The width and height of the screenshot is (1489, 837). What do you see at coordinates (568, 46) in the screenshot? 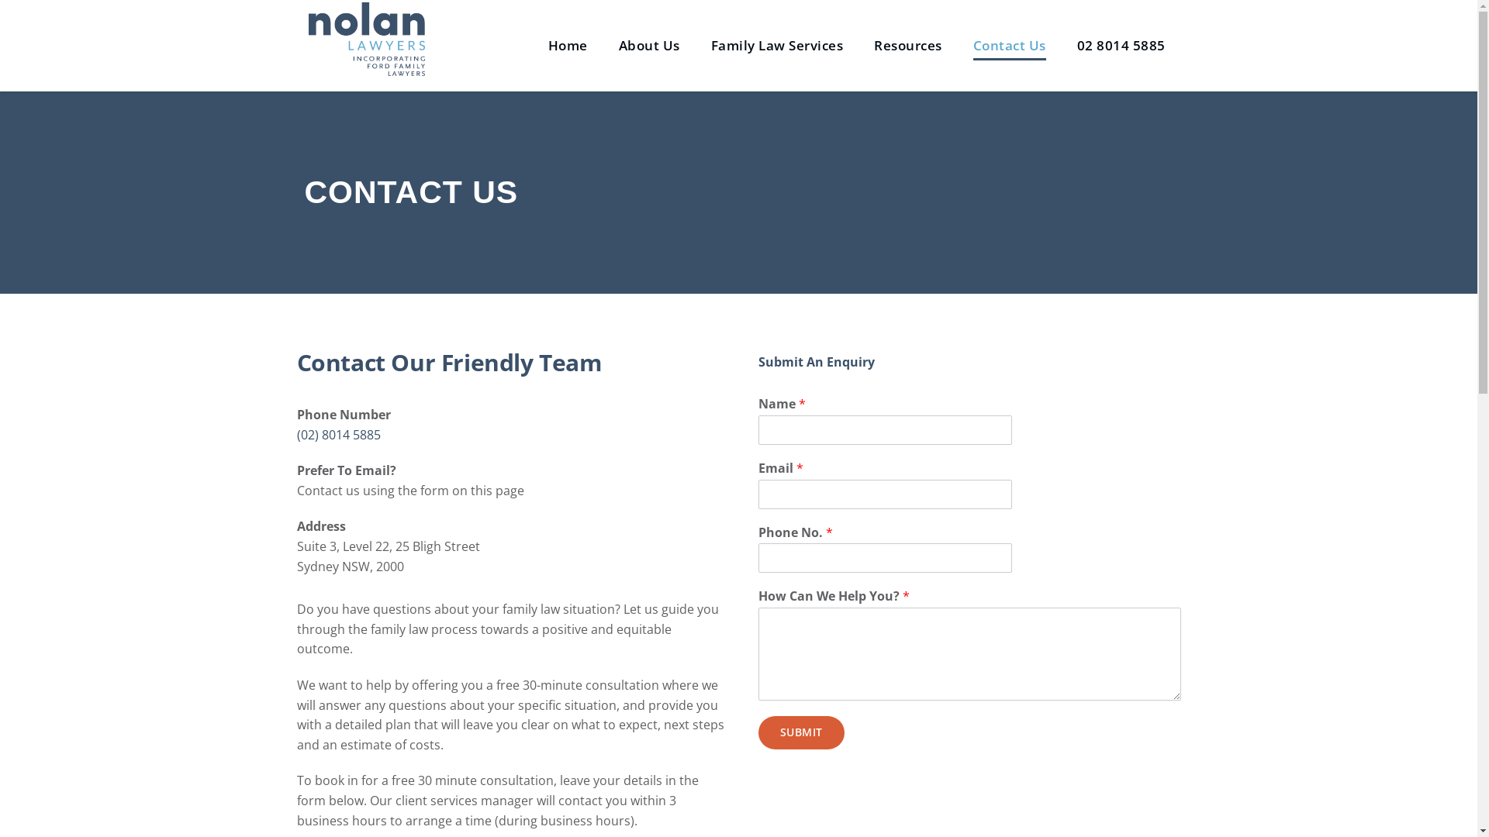
I see `Home` at bounding box center [568, 46].